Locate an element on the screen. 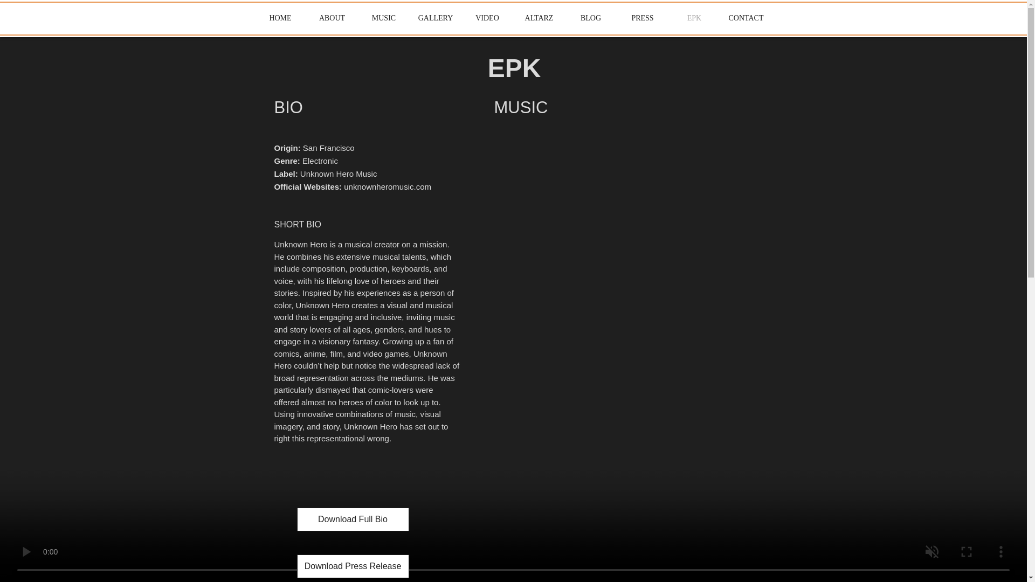 Image resolution: width=1035 pixels, height=582 pixels. ALTARZ is located at coordinates (539, 18).